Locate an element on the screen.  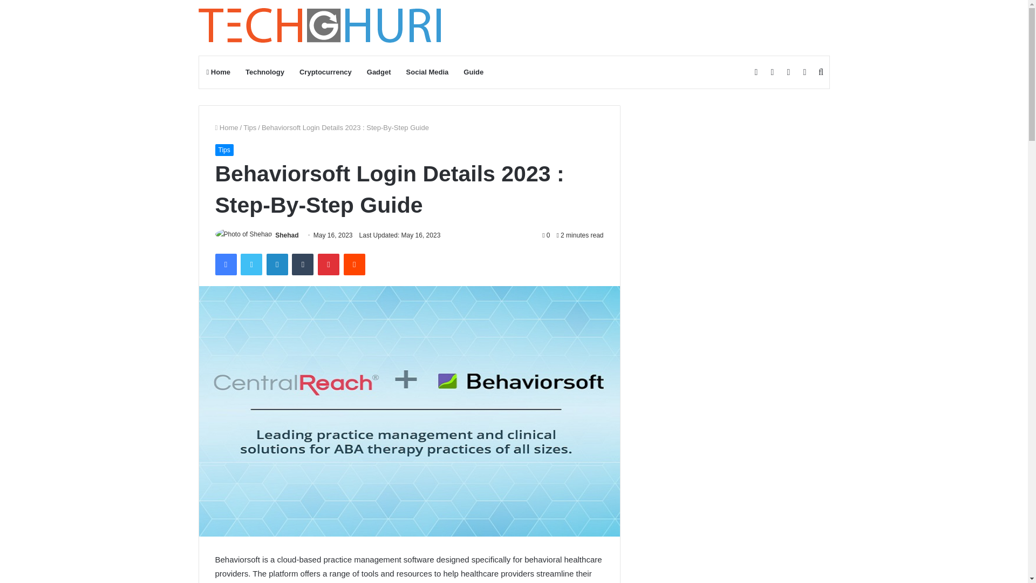
Home is located at coordinates (226, 127).